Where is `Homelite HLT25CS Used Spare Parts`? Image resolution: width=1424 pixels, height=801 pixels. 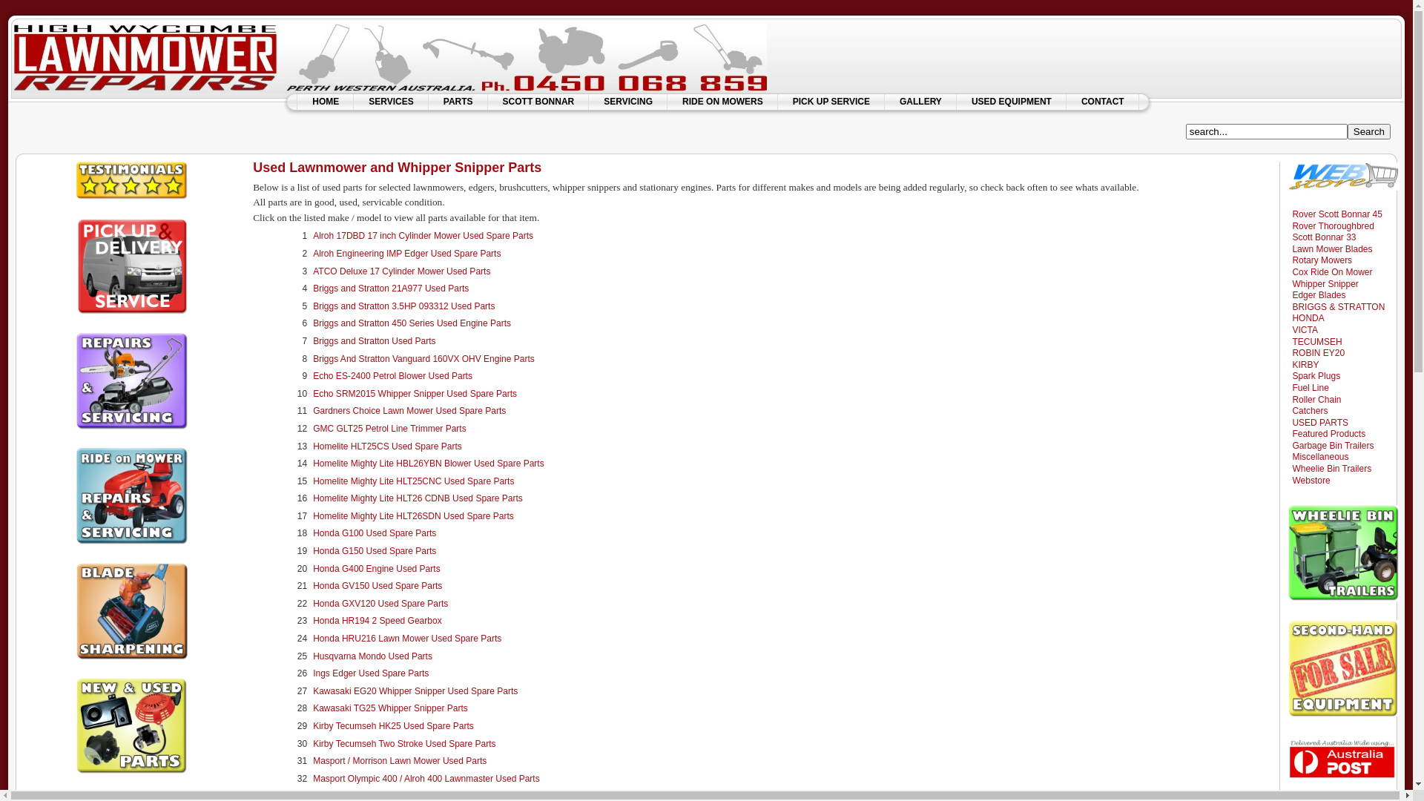 Homelite HLT25CS Used Spare Parts is located at coordinates (387, 446).